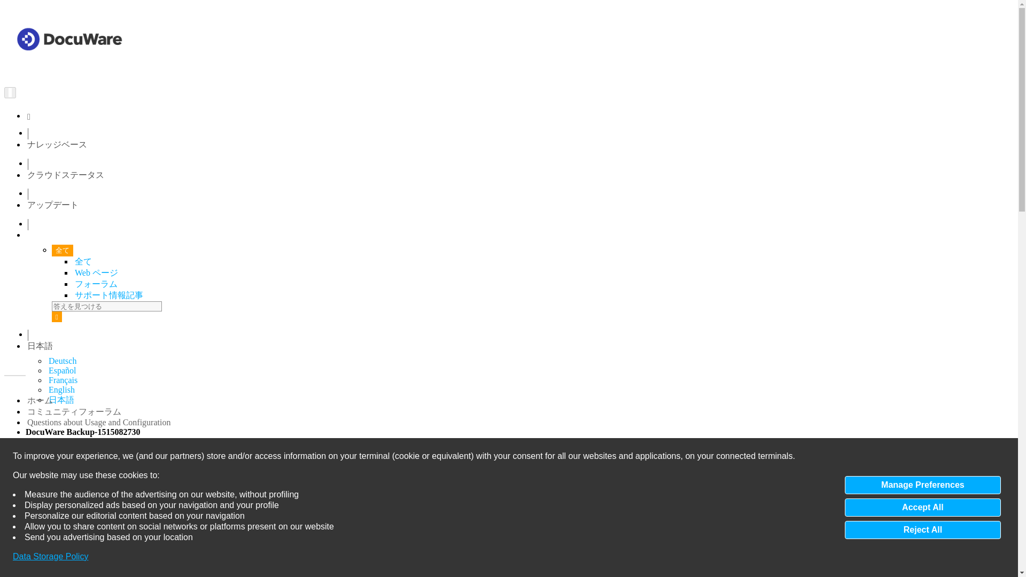 Image resolution: width=1026 pixels, height=577 pixels. I want to click on Toggle navigation, so click(10, 92).